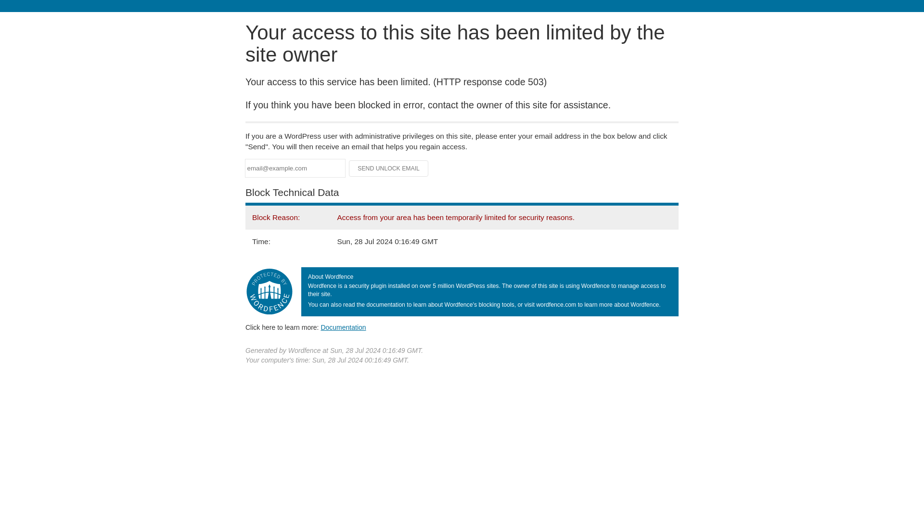  I want to click on Documentation, so click(343, 327).